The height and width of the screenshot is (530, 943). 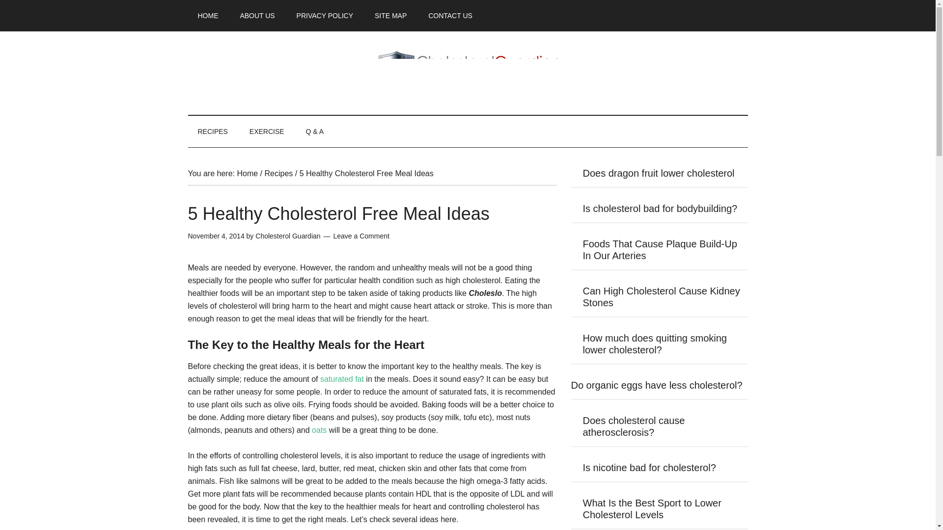 What do you see at coordinates (267, 132) in the screenshot?
I see `EXERCISE` at bounding box center [267, 132].